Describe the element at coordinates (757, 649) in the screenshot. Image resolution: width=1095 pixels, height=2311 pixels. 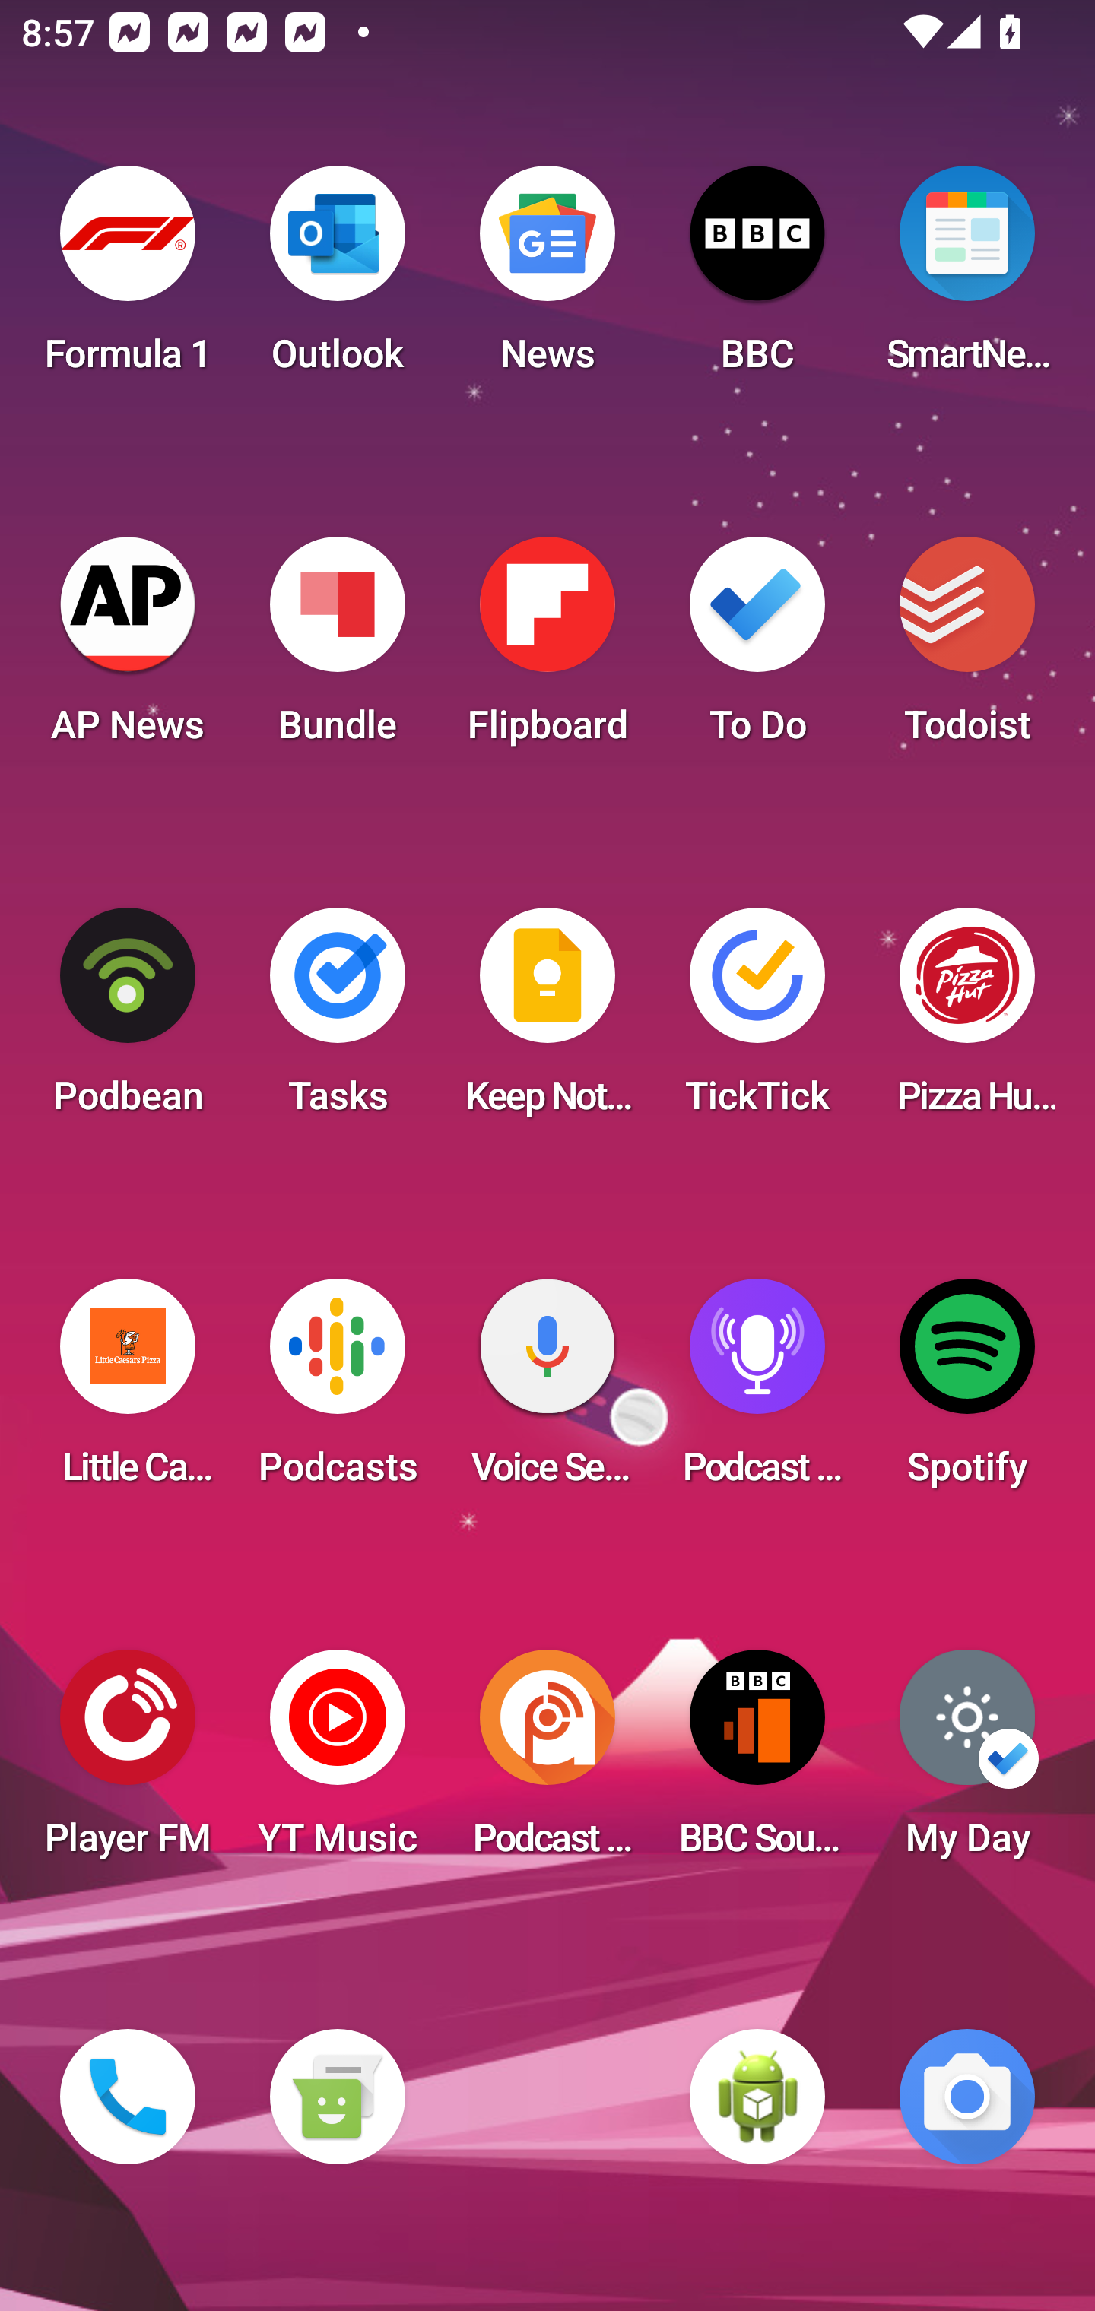
I see `To Do` at that location.